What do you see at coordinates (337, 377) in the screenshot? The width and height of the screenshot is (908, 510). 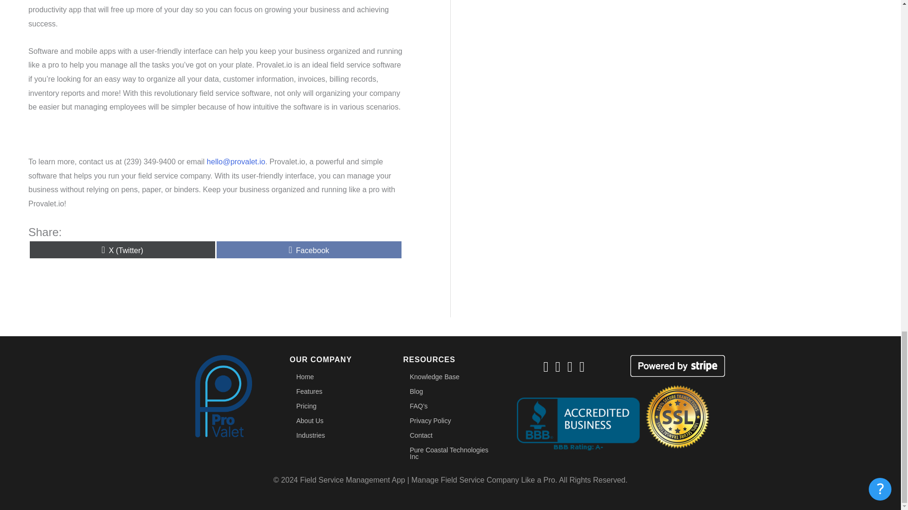 I see `Home` at bounding box center [337, 377].